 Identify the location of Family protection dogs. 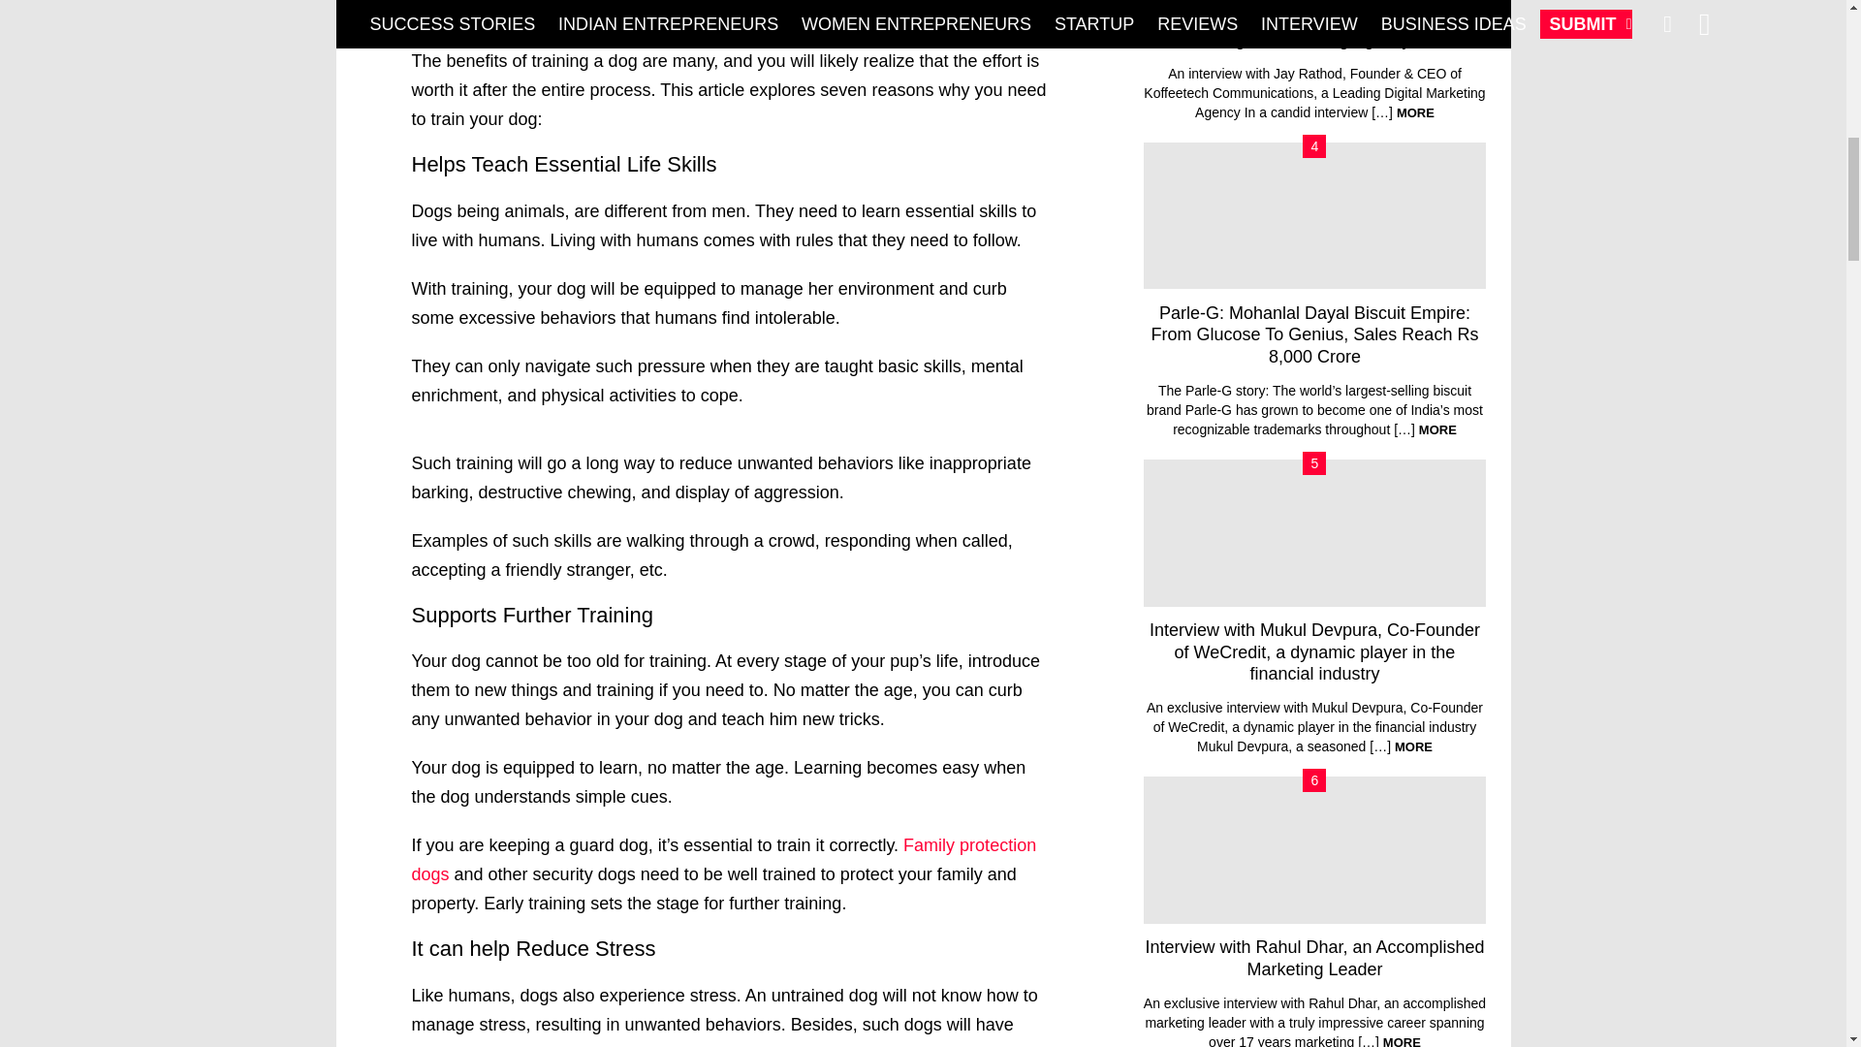
(723, 859).